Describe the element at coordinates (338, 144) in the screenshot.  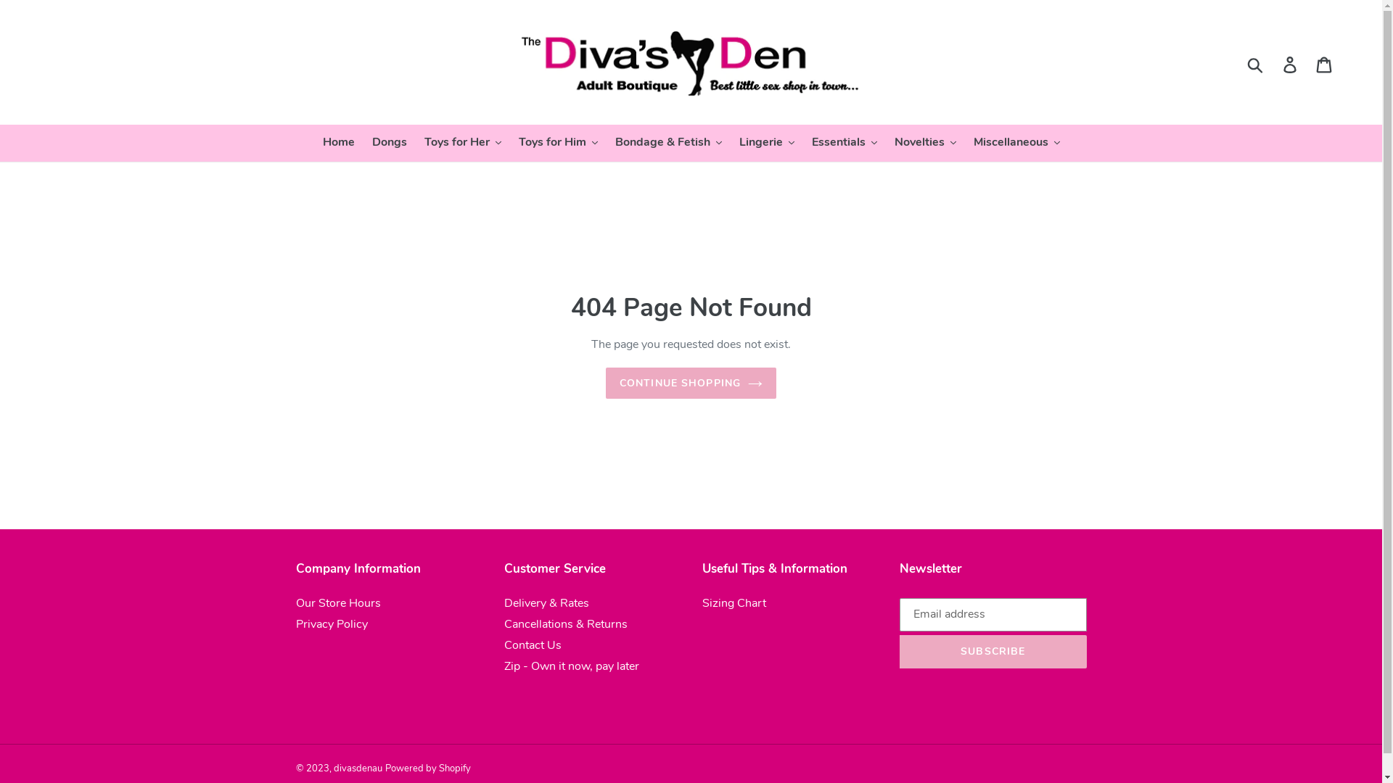
I see `Home` at that location.